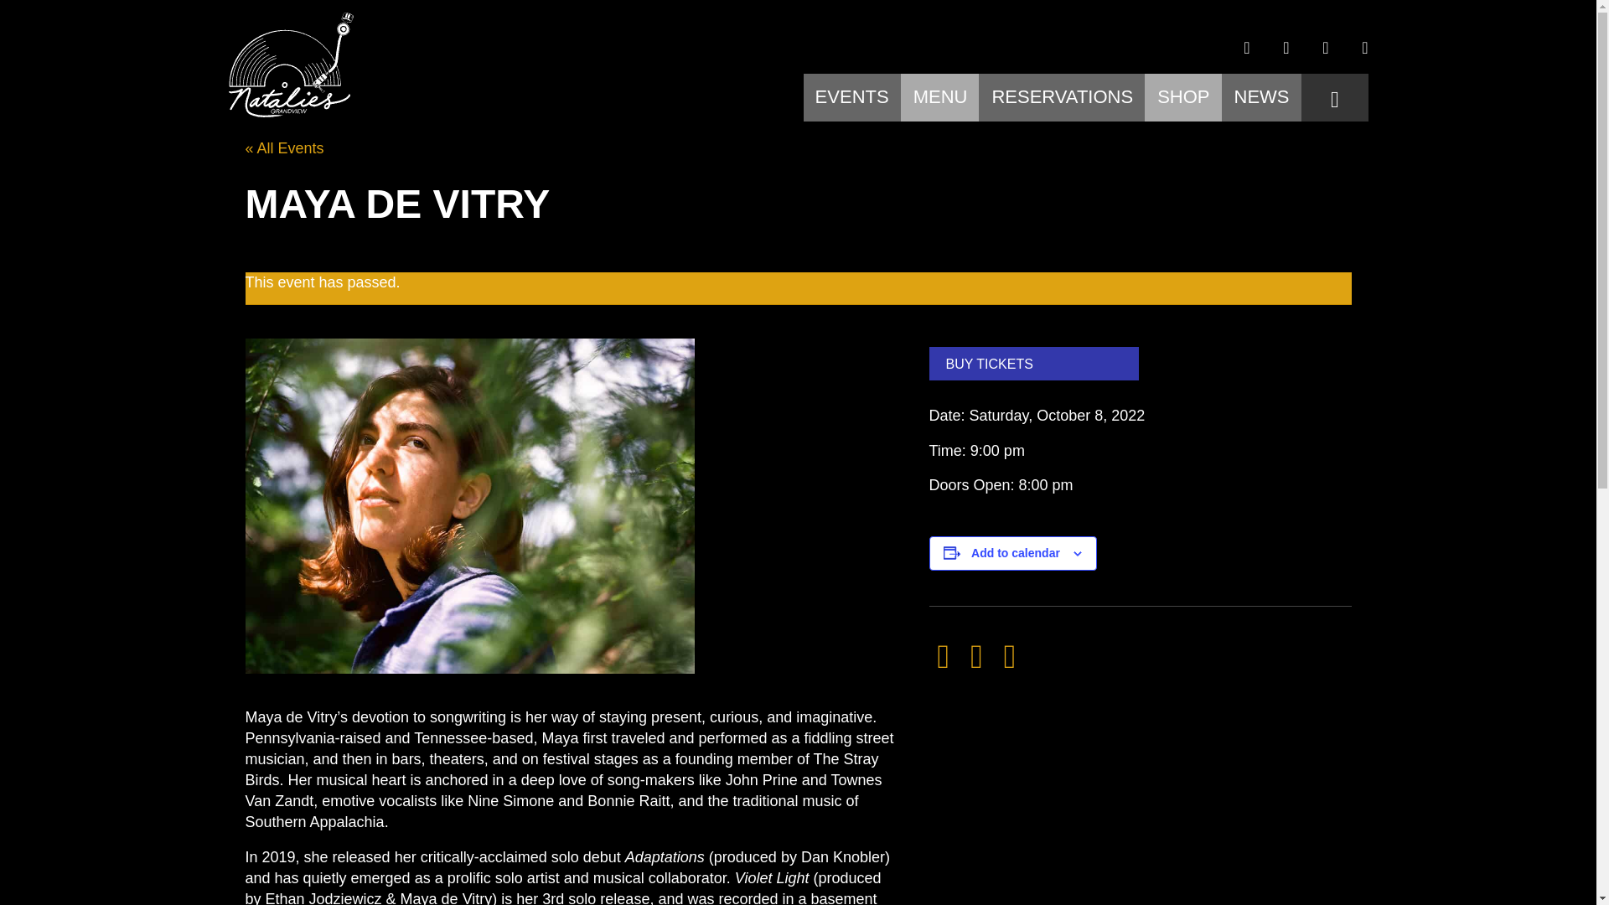 The width and height of the screenshot is (1609, 905). Describe the element at coordinates (469, 505) in the screenshot. I see `Maya de Vitry - Photo by Laura Partain` at that location.